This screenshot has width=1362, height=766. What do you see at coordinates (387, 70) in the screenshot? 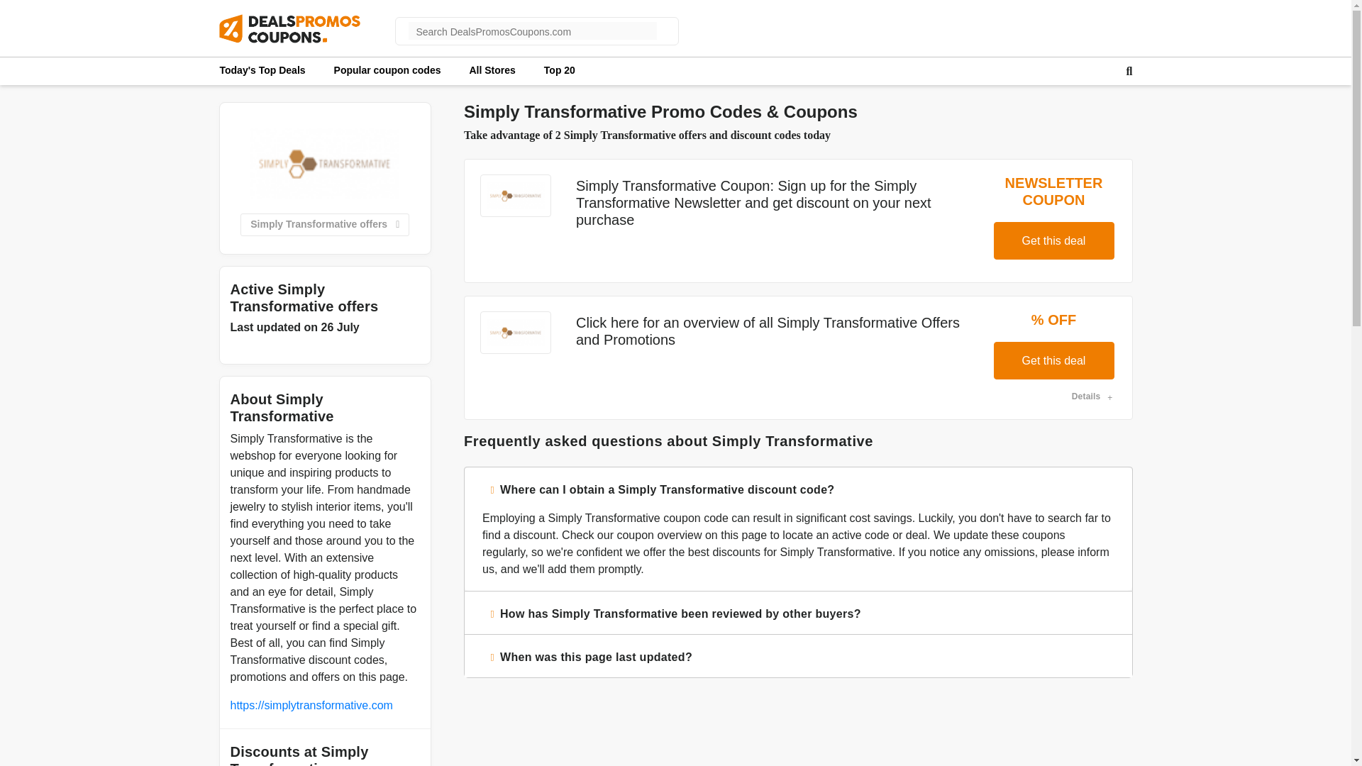
I see `Popular coupon codes` at bounding box center [387, 70].